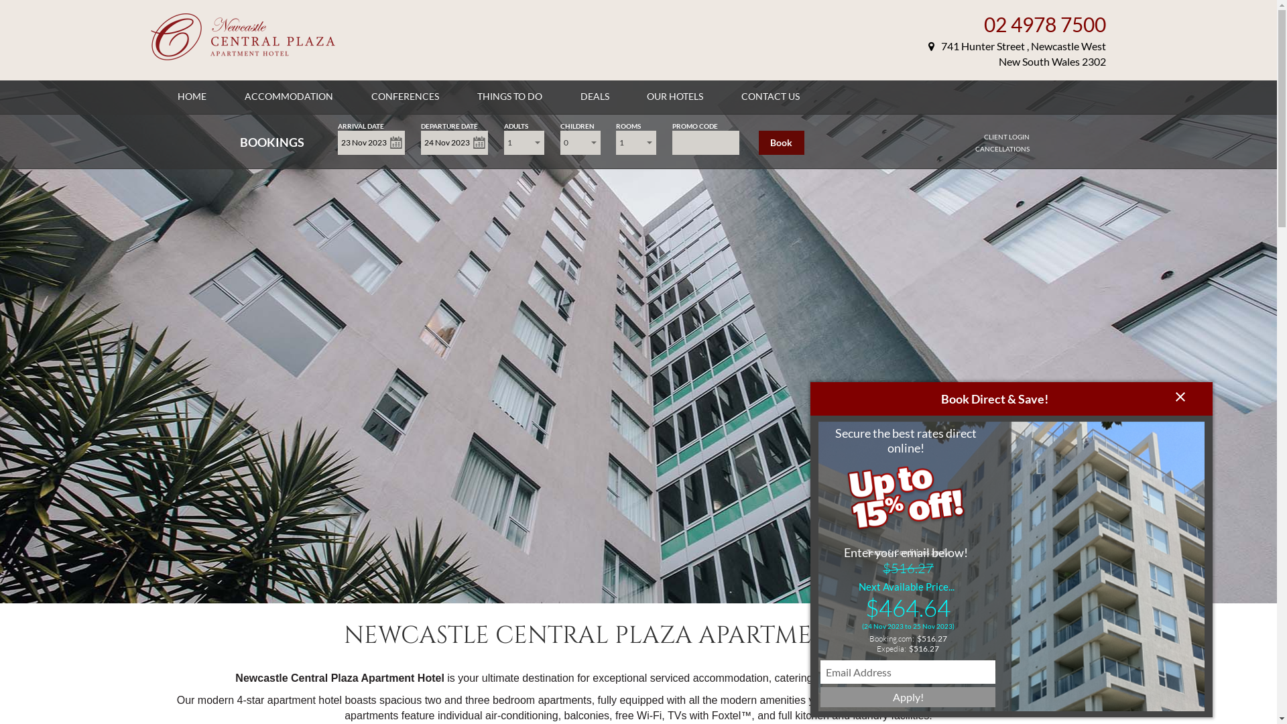 The width and height of the screenshot is (1287, 724). Describe the element at coordinates (1018, 54) in the screenshot. I see `741 Hunter Street , Newcastle West
New South Wales 2302` at that location.